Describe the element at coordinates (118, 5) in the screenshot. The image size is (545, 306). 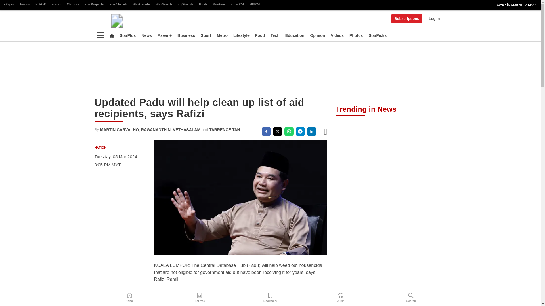
I see `StarCherish` at that location.